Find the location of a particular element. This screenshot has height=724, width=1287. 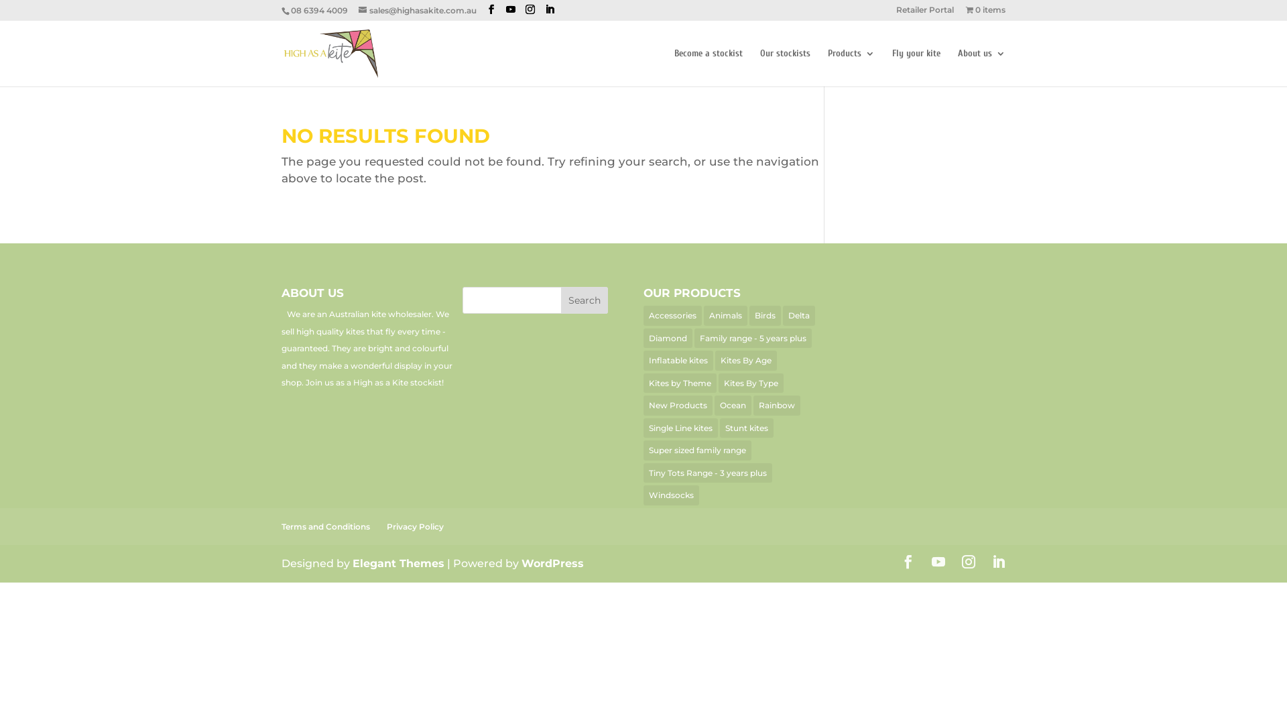

0 items is located at coordinates (985, 13).